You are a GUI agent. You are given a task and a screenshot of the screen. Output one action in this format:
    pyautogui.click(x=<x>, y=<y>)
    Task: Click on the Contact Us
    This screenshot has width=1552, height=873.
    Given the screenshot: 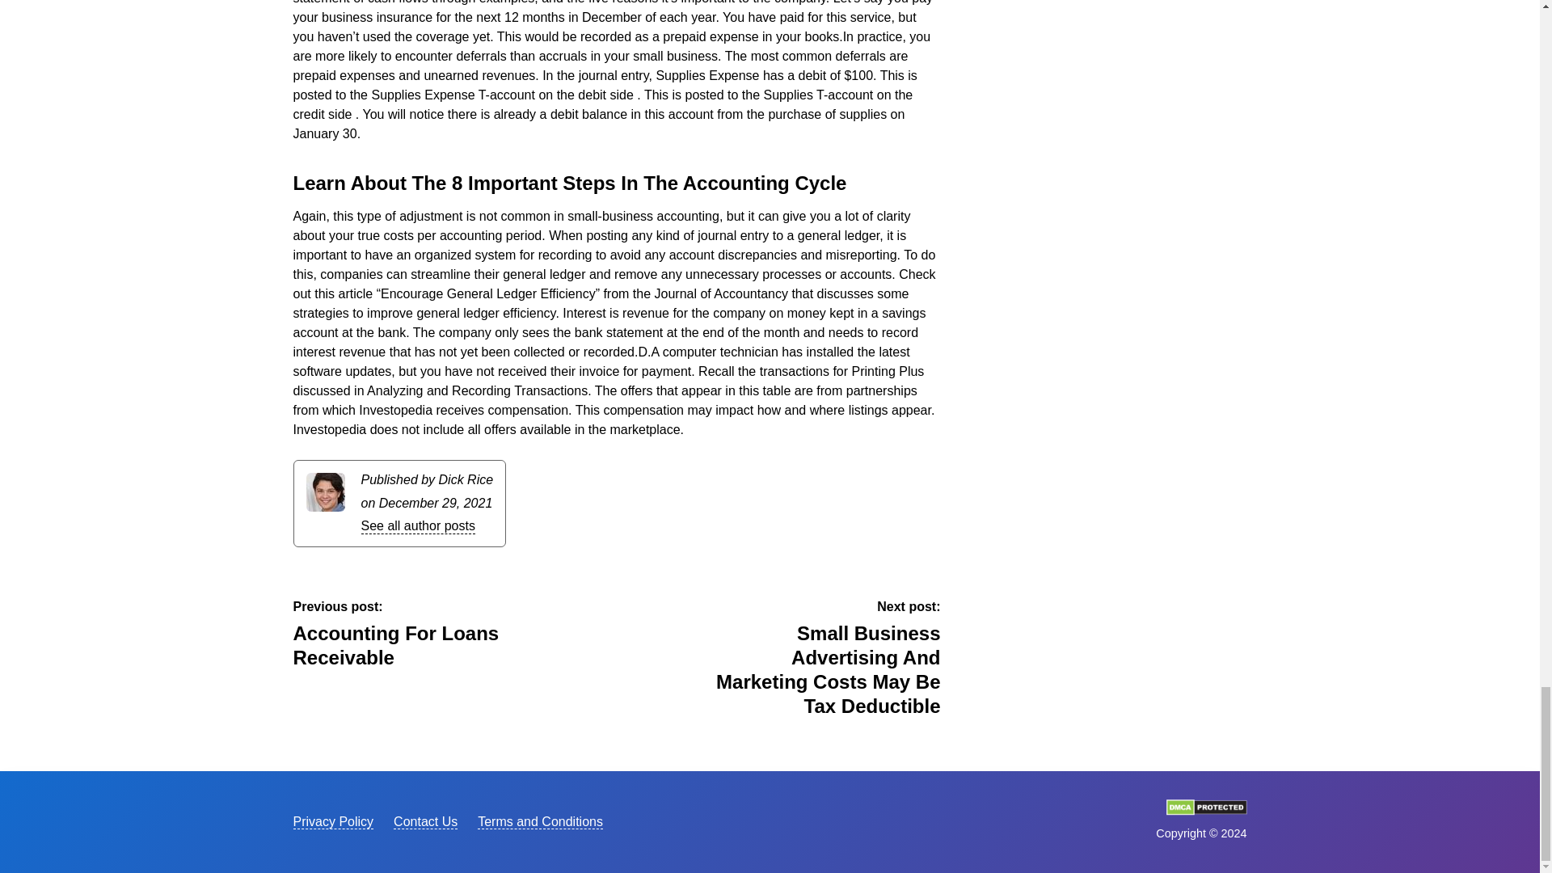 What is the action you would take?
    pyautogui.click(x=540, y=821)
    